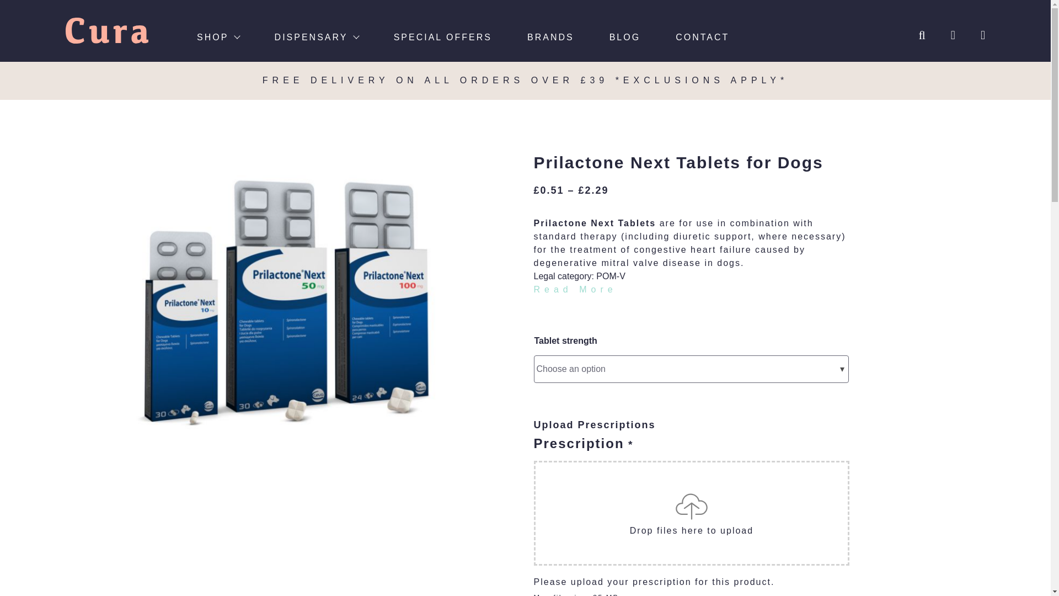 The image size is (1059, 596). What do you see at coordinates (943, 34) in the screenshot?
I see `Account` at bounding box center [943, 34].